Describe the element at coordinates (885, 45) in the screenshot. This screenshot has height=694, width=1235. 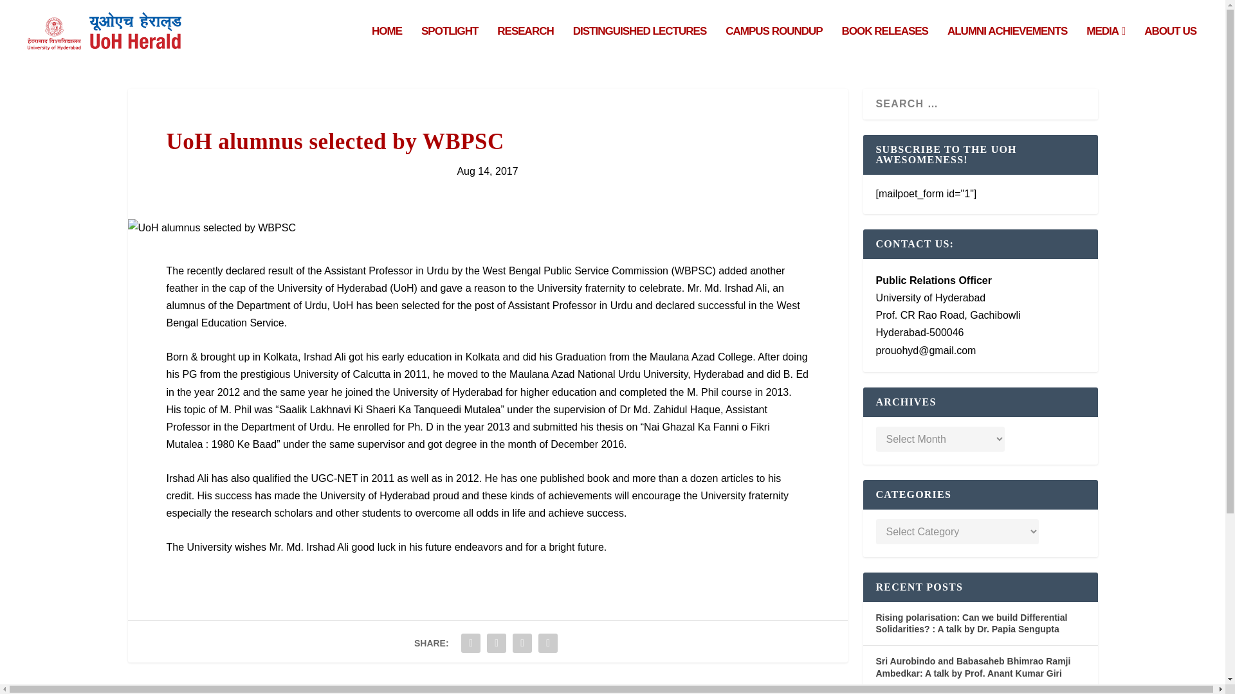
I see `BOOK RELEASES` at that location.